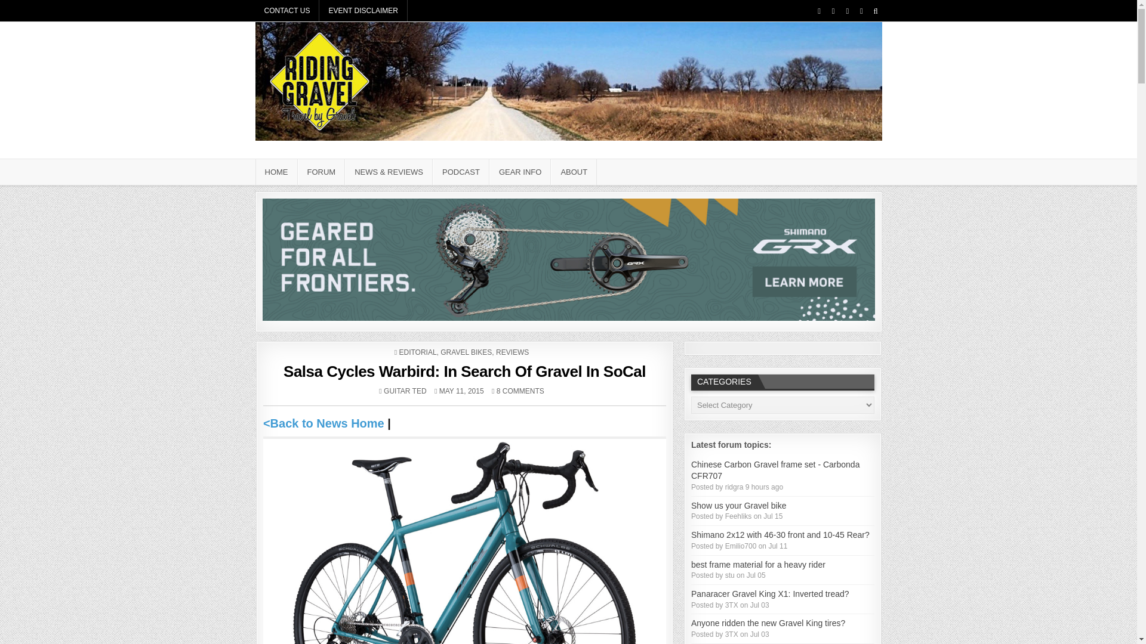  What do you see at coordinates (298, 156) in the screenshot?
I see `Riding Gravel` at bounding box center [298, 156].